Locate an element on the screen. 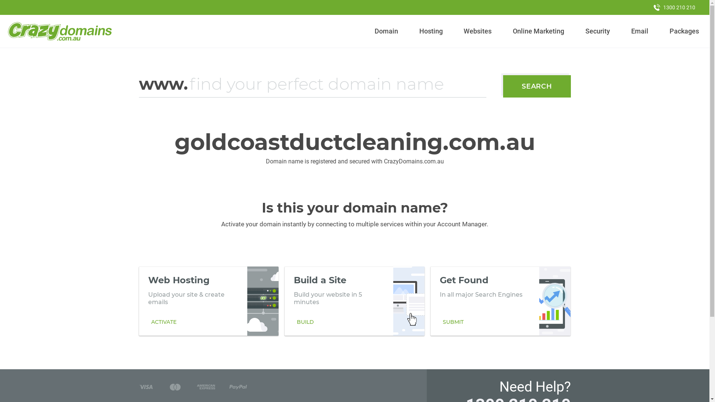  Email is located at coordinates (640, 31).